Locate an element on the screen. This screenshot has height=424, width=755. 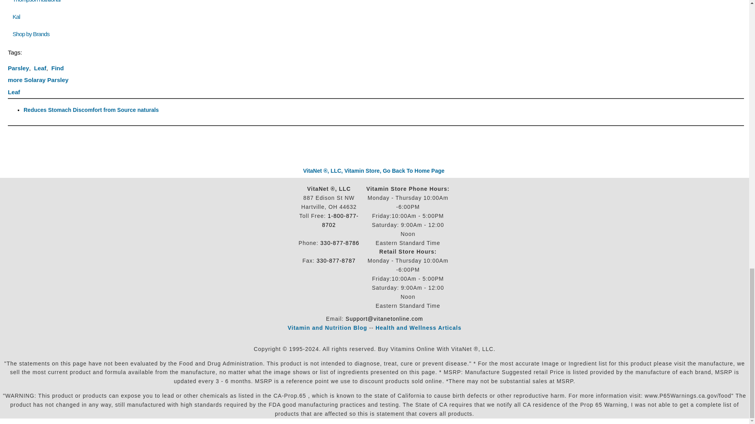
Search for: Leaf is located at coordinates (40, 68).